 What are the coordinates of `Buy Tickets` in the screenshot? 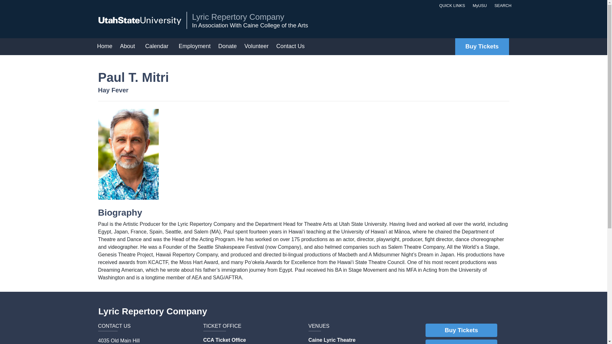 It's located at (482, 47).